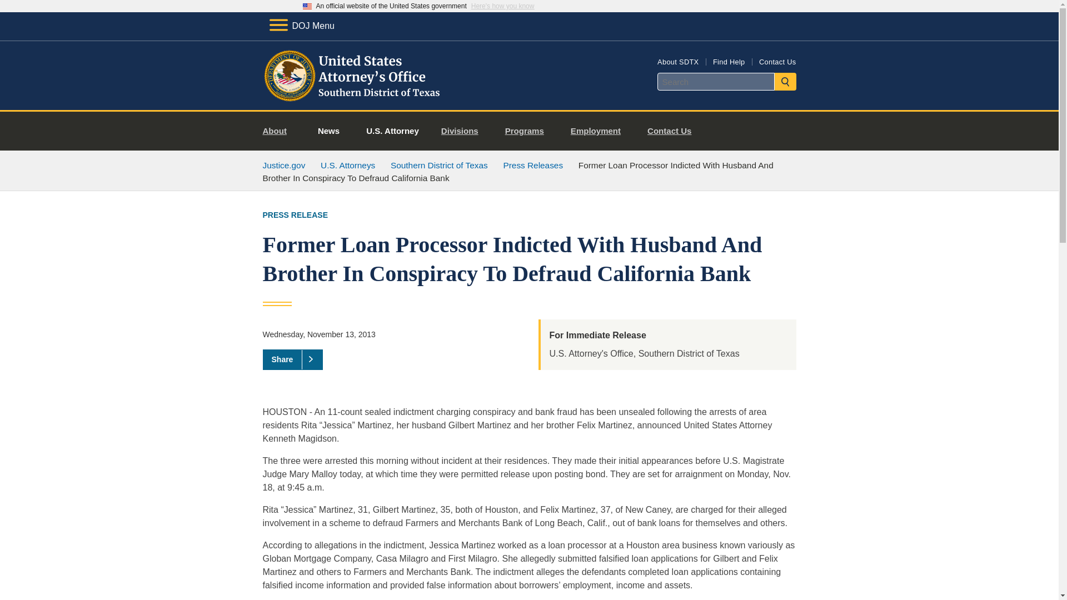 This screenshot has height=600, width=1067. I want to click on Southern District of Texas, so click(439, 165).